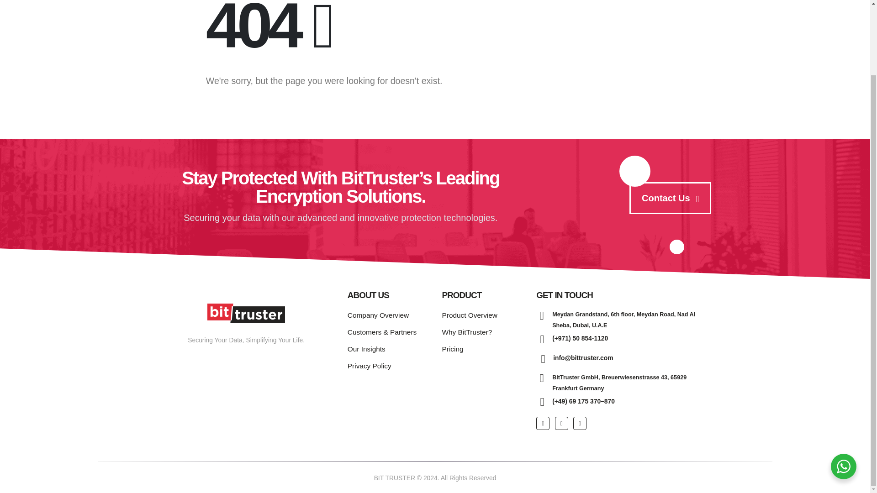  Describe the element at coordinates (369, 366) in the screenshot. I see `Privacy Policy` at that location.